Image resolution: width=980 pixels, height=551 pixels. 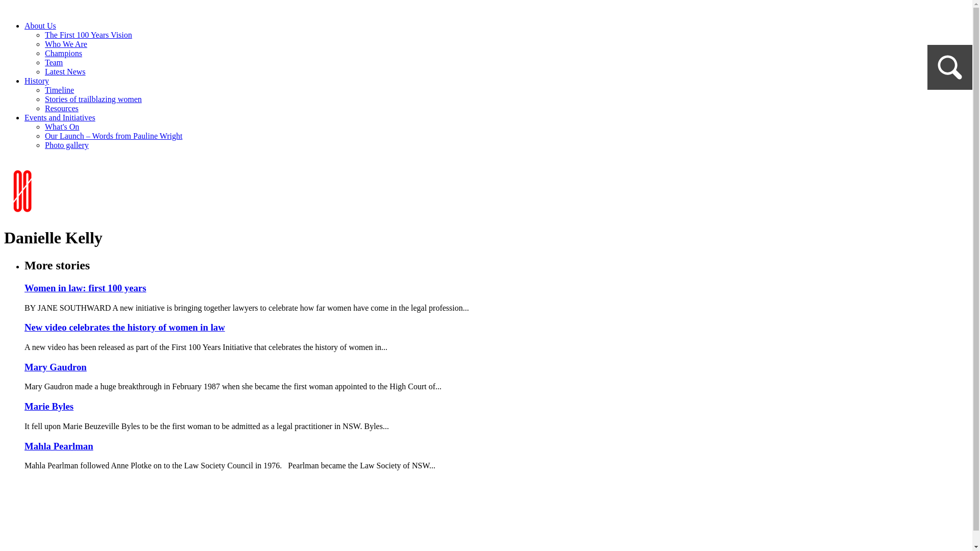 What do you see at coordinates (54, 62) in the screenshot?
I see `Team` at bounding box center [54, 62].